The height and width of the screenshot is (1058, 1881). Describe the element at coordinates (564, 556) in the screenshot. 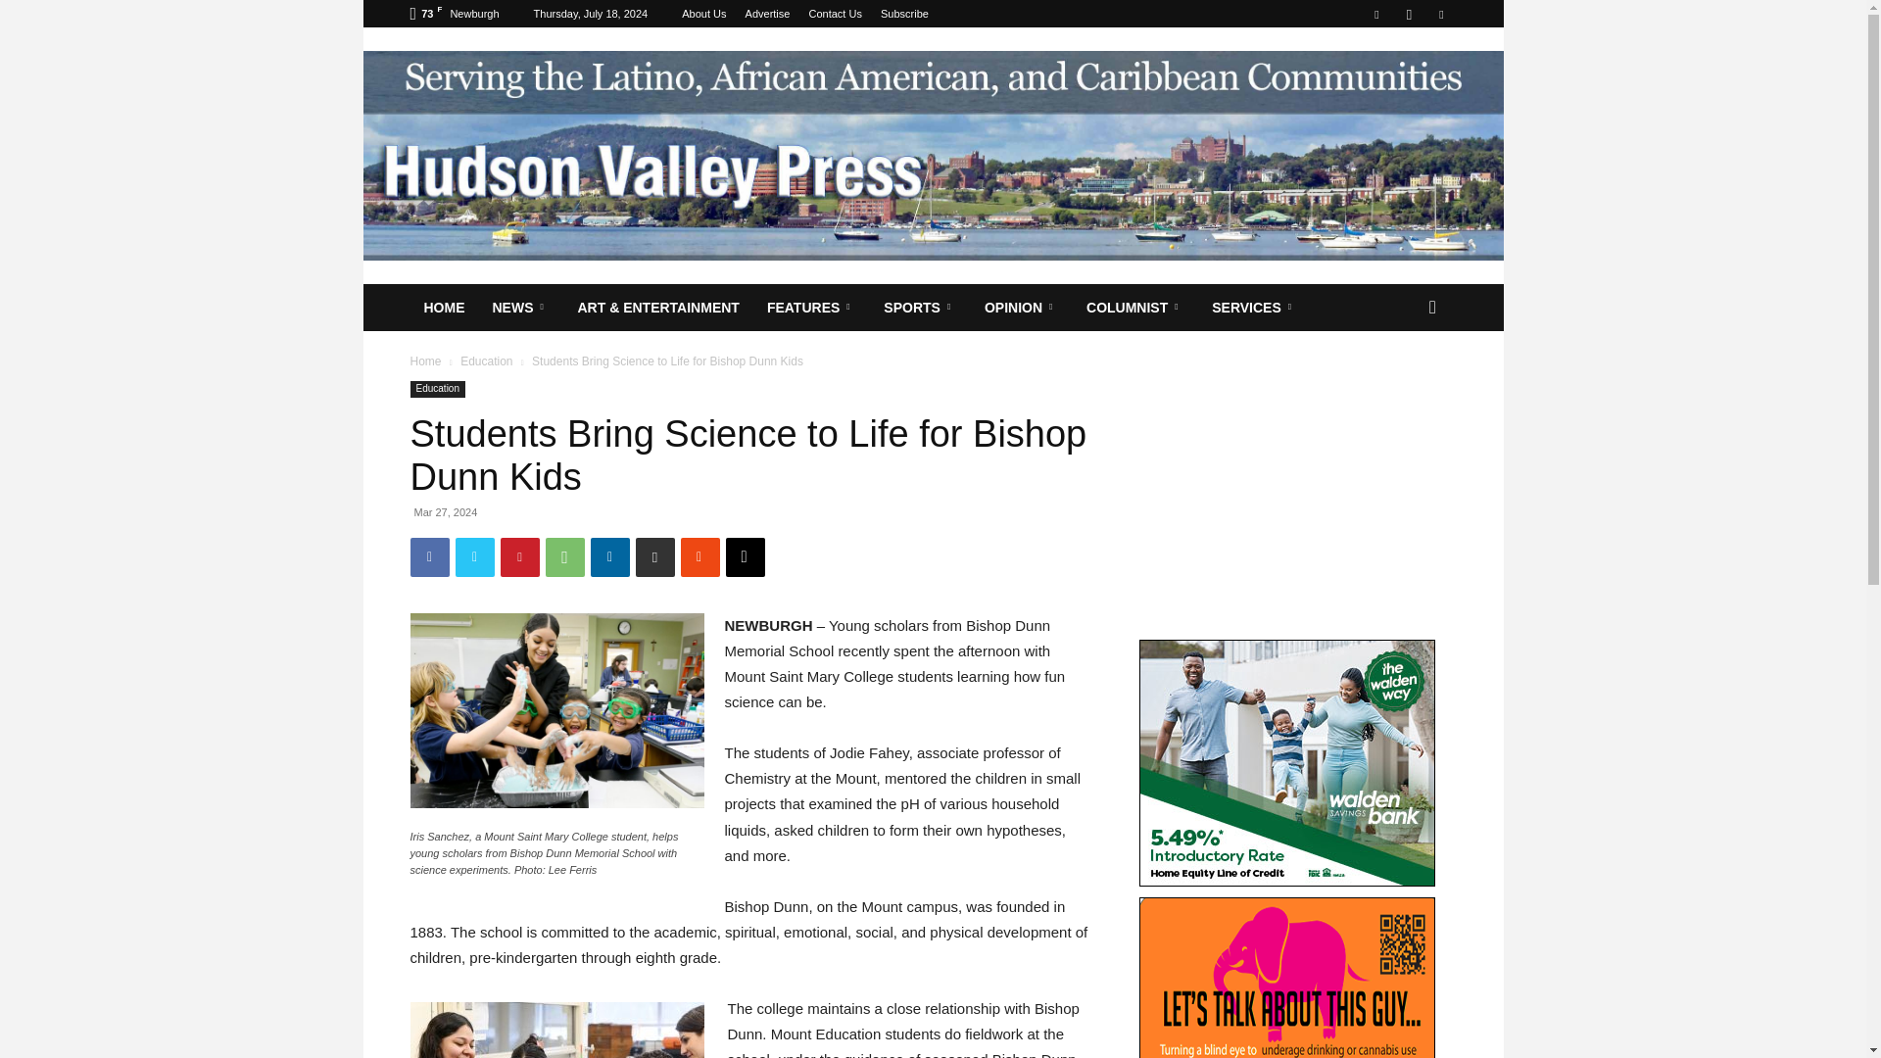

I see `WhatsApp` at that location.